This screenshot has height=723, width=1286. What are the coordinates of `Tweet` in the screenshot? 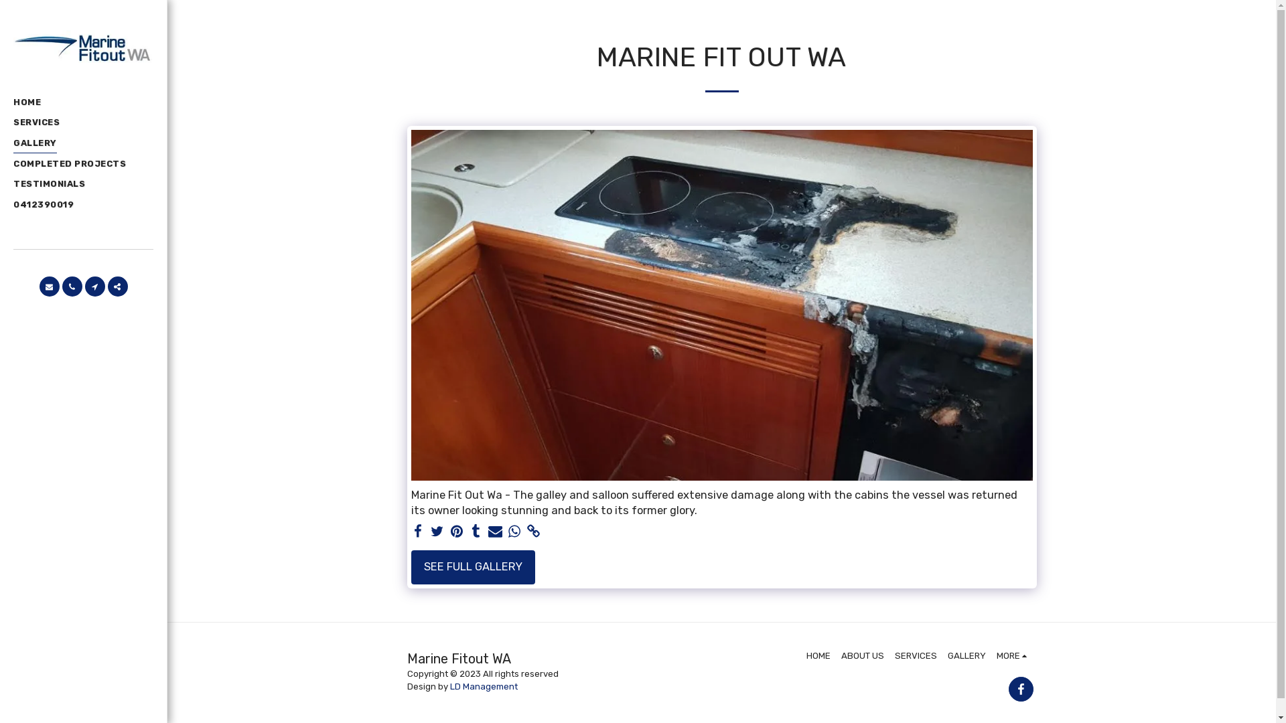 It's located at (437, 532).